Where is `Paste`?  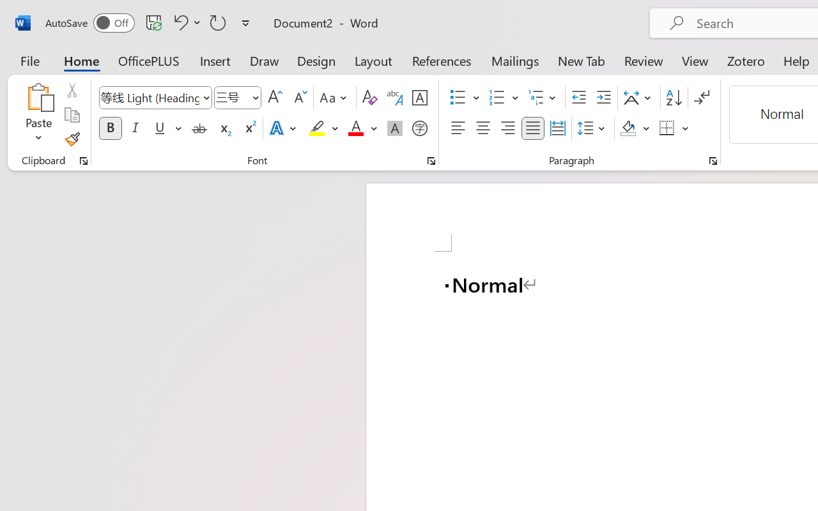
Paste is located at coordinates (38, 115).